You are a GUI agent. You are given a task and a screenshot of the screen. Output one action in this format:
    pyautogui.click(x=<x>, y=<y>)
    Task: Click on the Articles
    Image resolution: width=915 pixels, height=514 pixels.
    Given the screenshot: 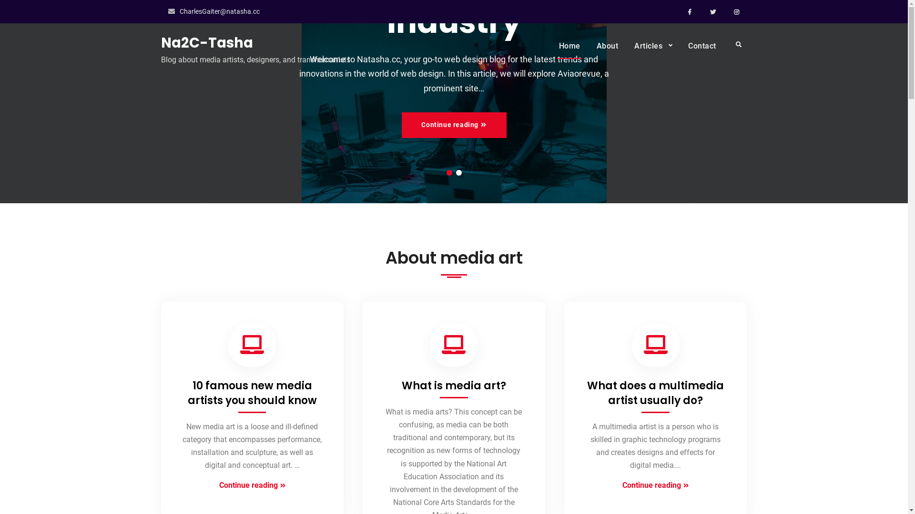 What is the action you would take?
    pyautogui.click(x=653, y=46)
    